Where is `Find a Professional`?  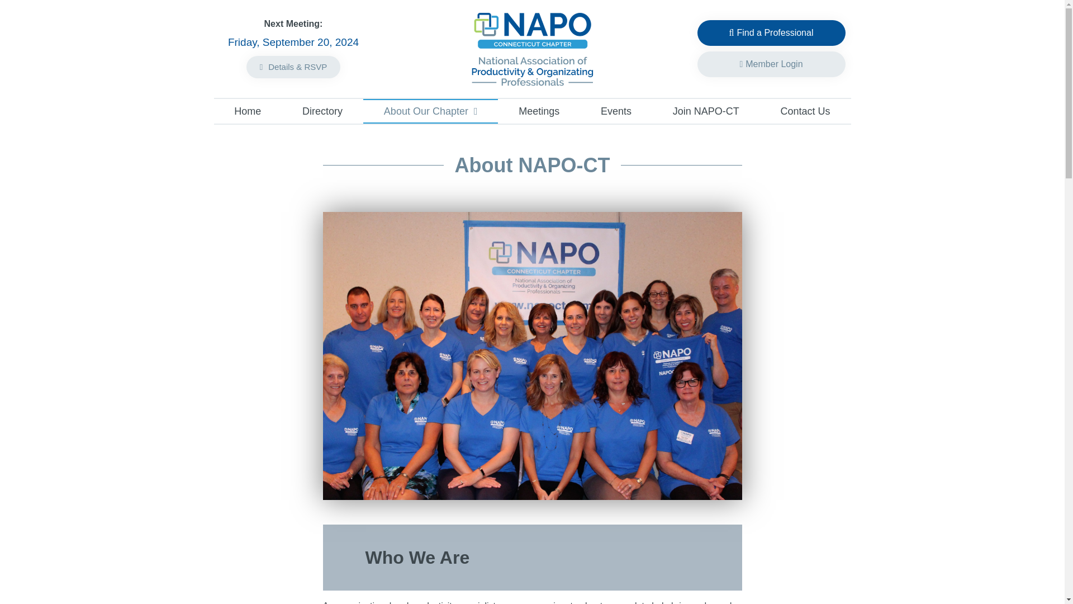 Find a Professional is located at coordinates (771, 32).